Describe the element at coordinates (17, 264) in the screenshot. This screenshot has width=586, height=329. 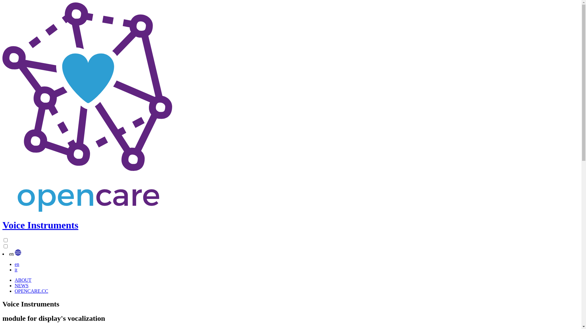
I see `en` at that location.